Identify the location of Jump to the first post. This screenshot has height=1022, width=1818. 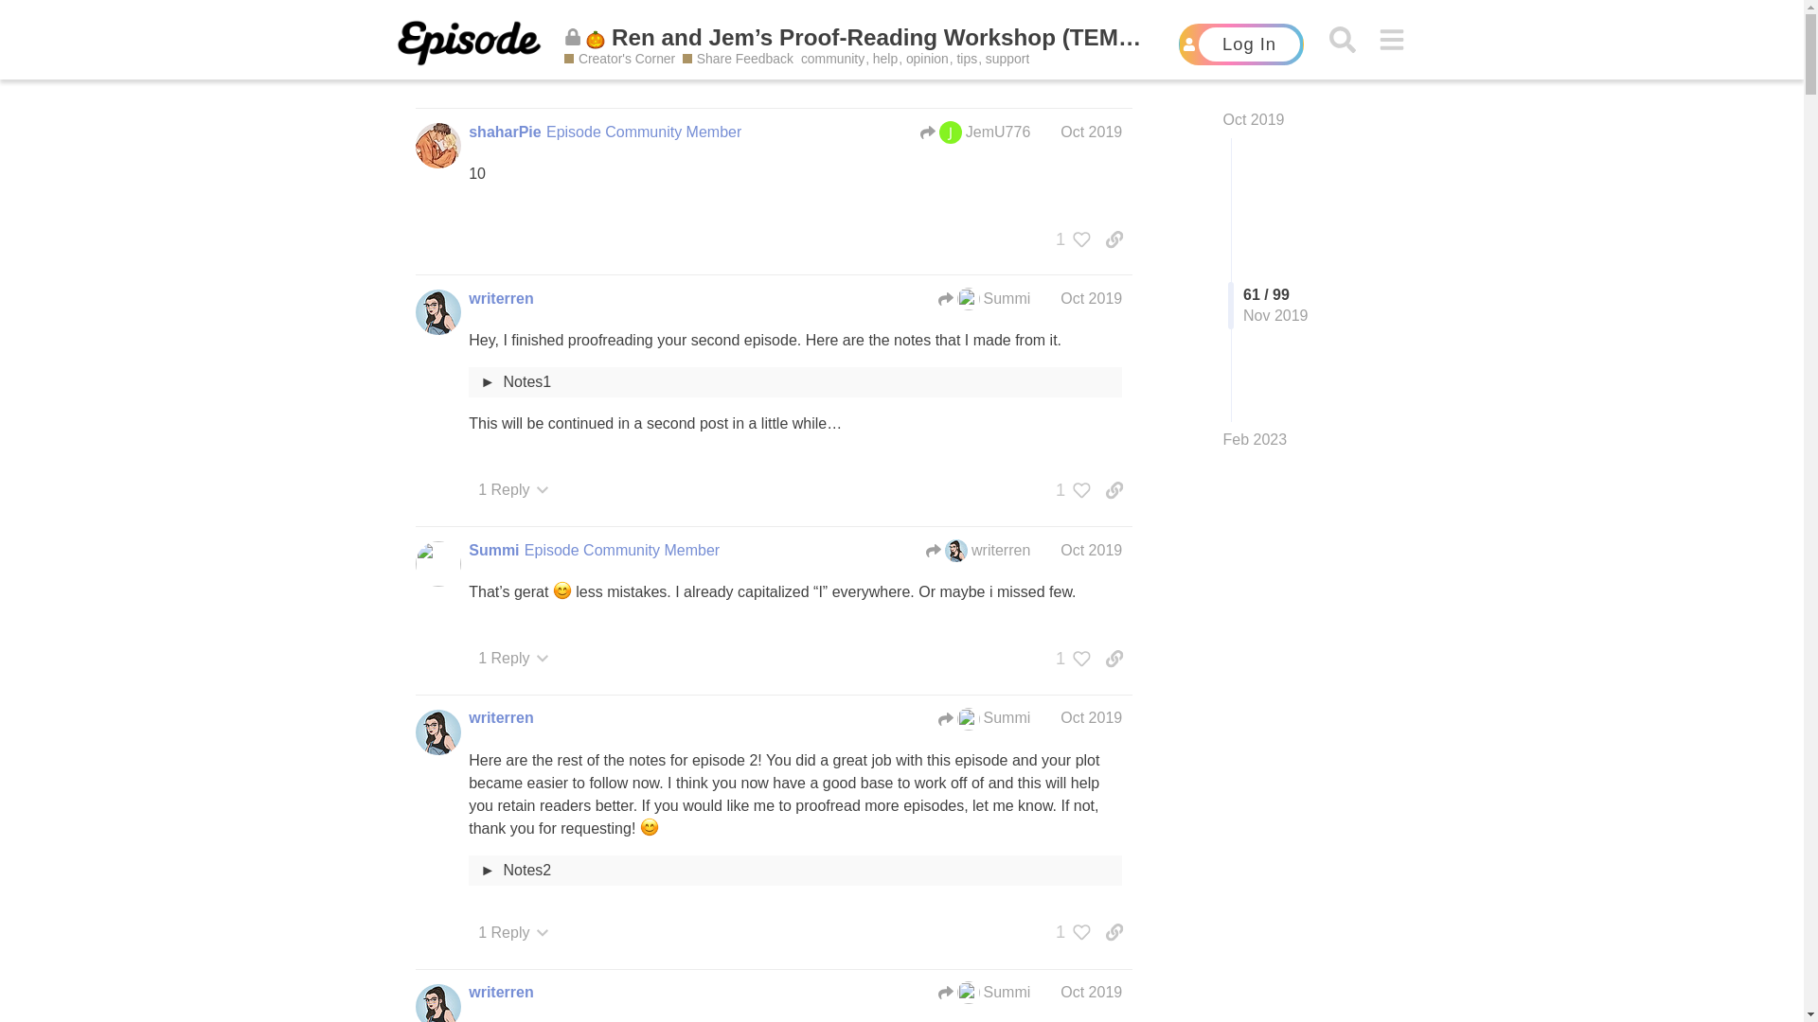
(1254, 119).